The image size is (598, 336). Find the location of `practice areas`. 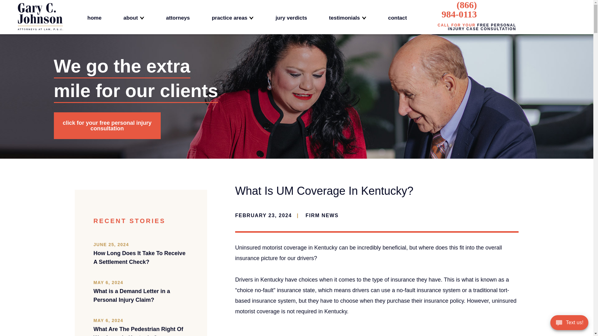

practice areas is located at coordinates (232, 17).